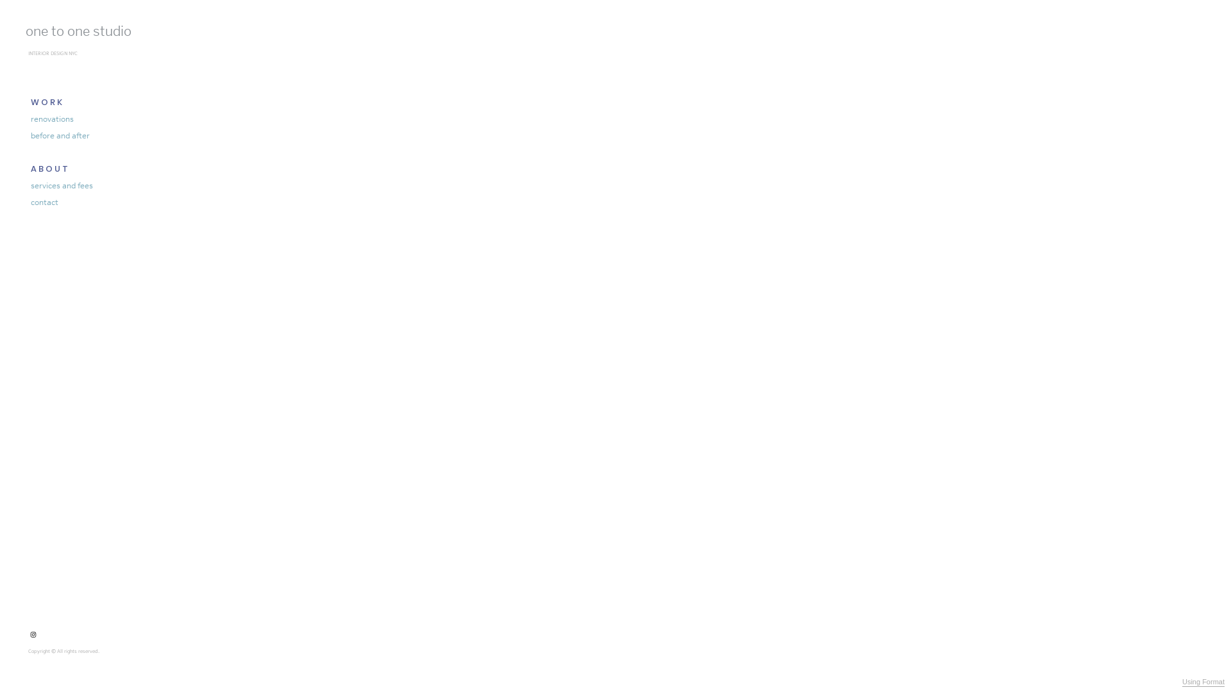 This screenshot has height=692, width=1231. Describe the element at coordinates (53, 119) in the screenshot. I see `renovations` at that location.